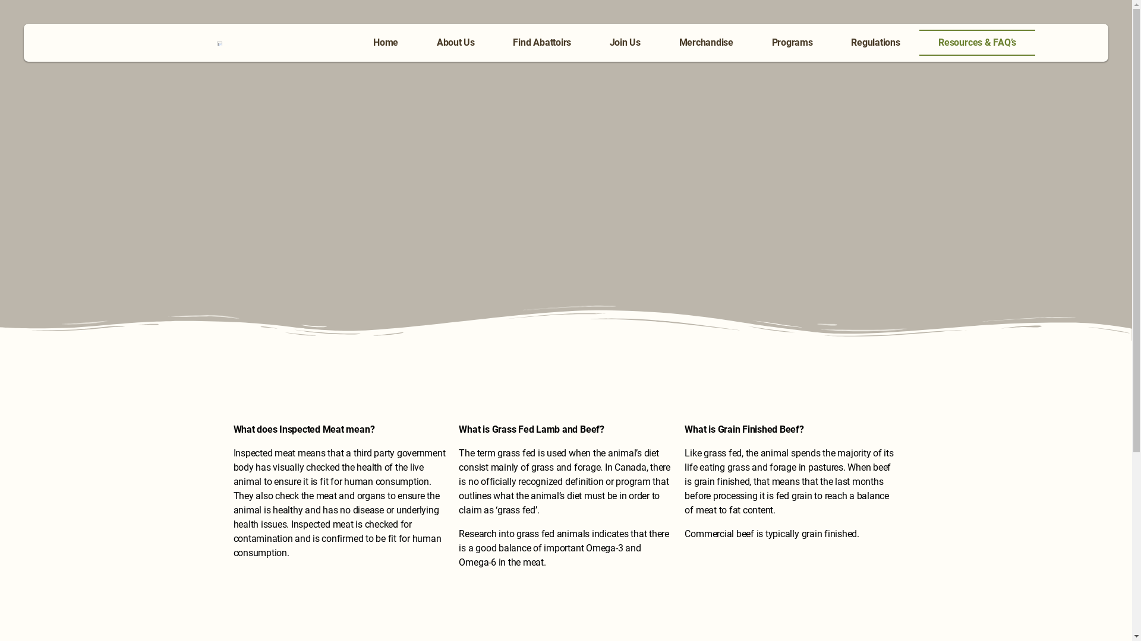 The width and height of the screenshot is (1141, 641). What do you see at coordinates (792, 43) in the screenshot?
I see `Programs` at bounding box center [792, 43].